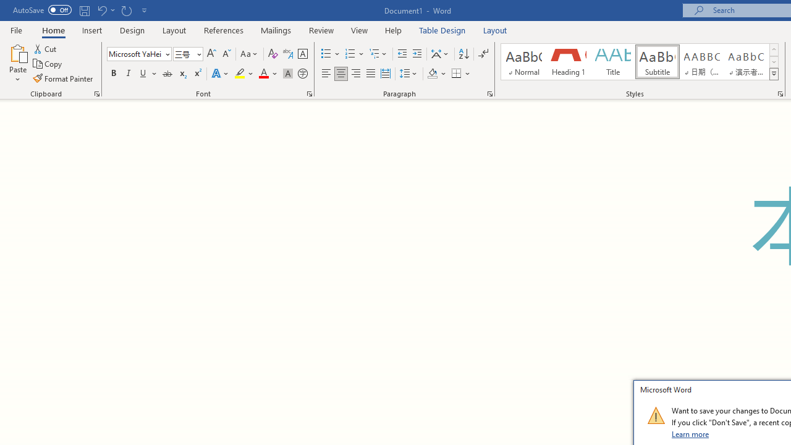 The width and height of the screenshot is (791, 445). Describe the element at coordinates (774, 62) in the screenshot. I see `Row Down` at that location.